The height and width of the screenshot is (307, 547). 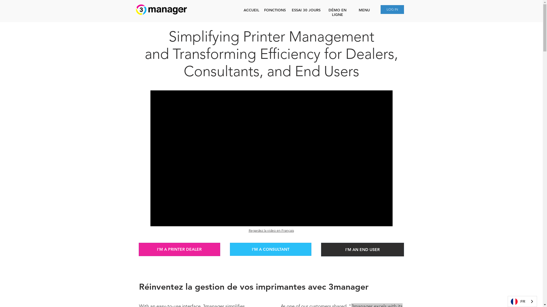 What do you see at coordinates (522, 301) in the screenshot?
I see `FR` at bounding box center [522, 301].